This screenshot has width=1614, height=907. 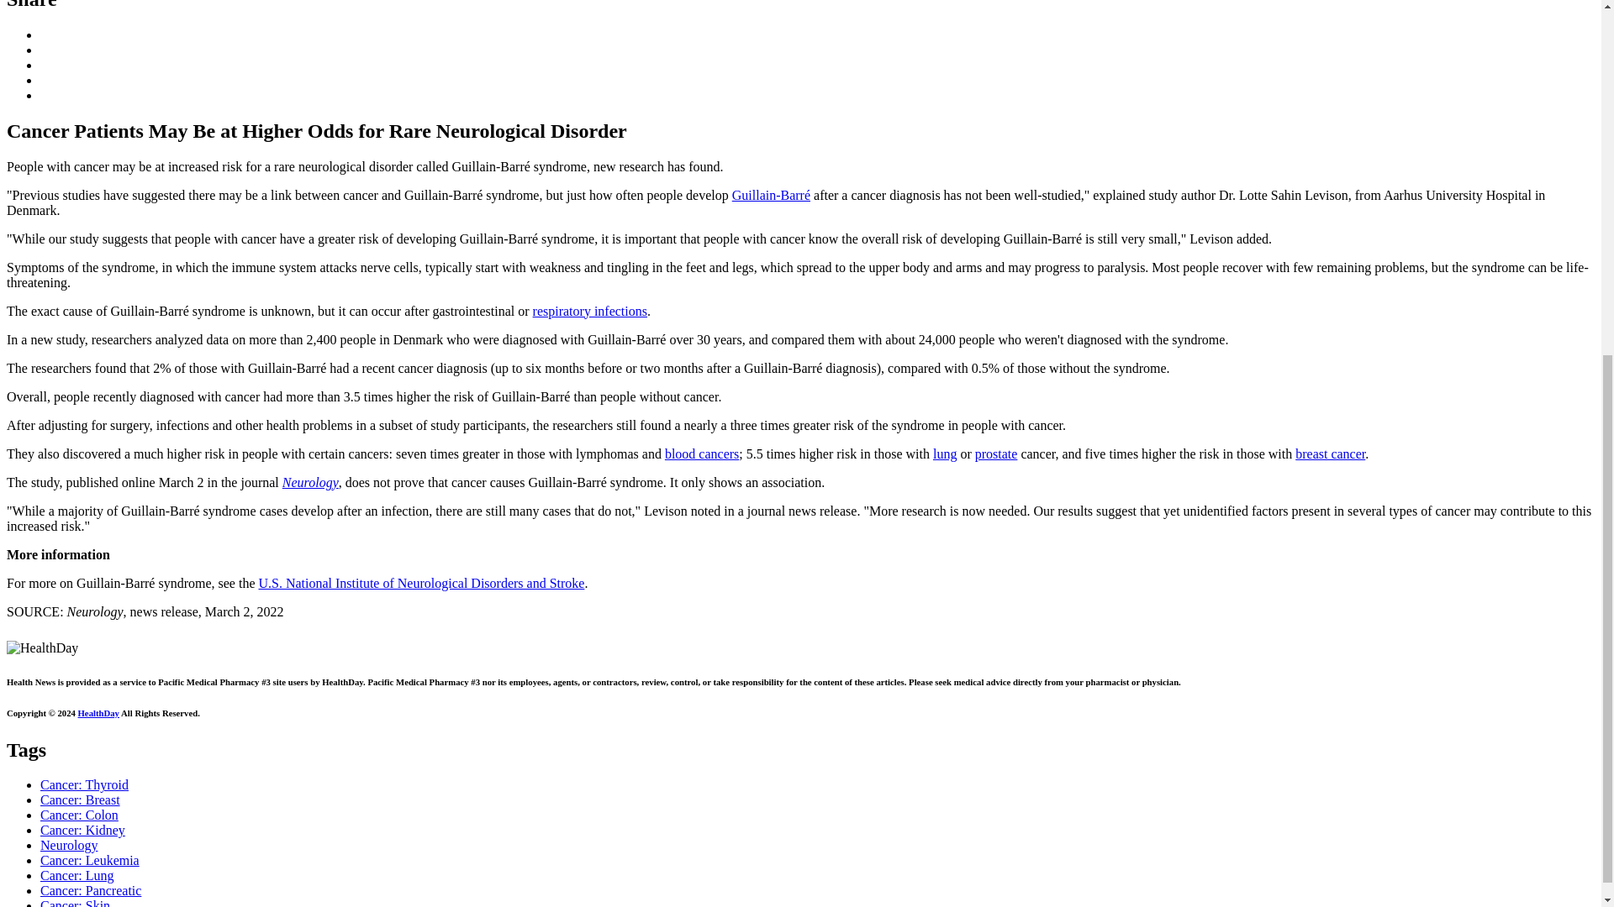 What do you see at coordinates (80, 800) in the screenshot?
I see `Cancer: Breast` at bounding box center [80, 800].